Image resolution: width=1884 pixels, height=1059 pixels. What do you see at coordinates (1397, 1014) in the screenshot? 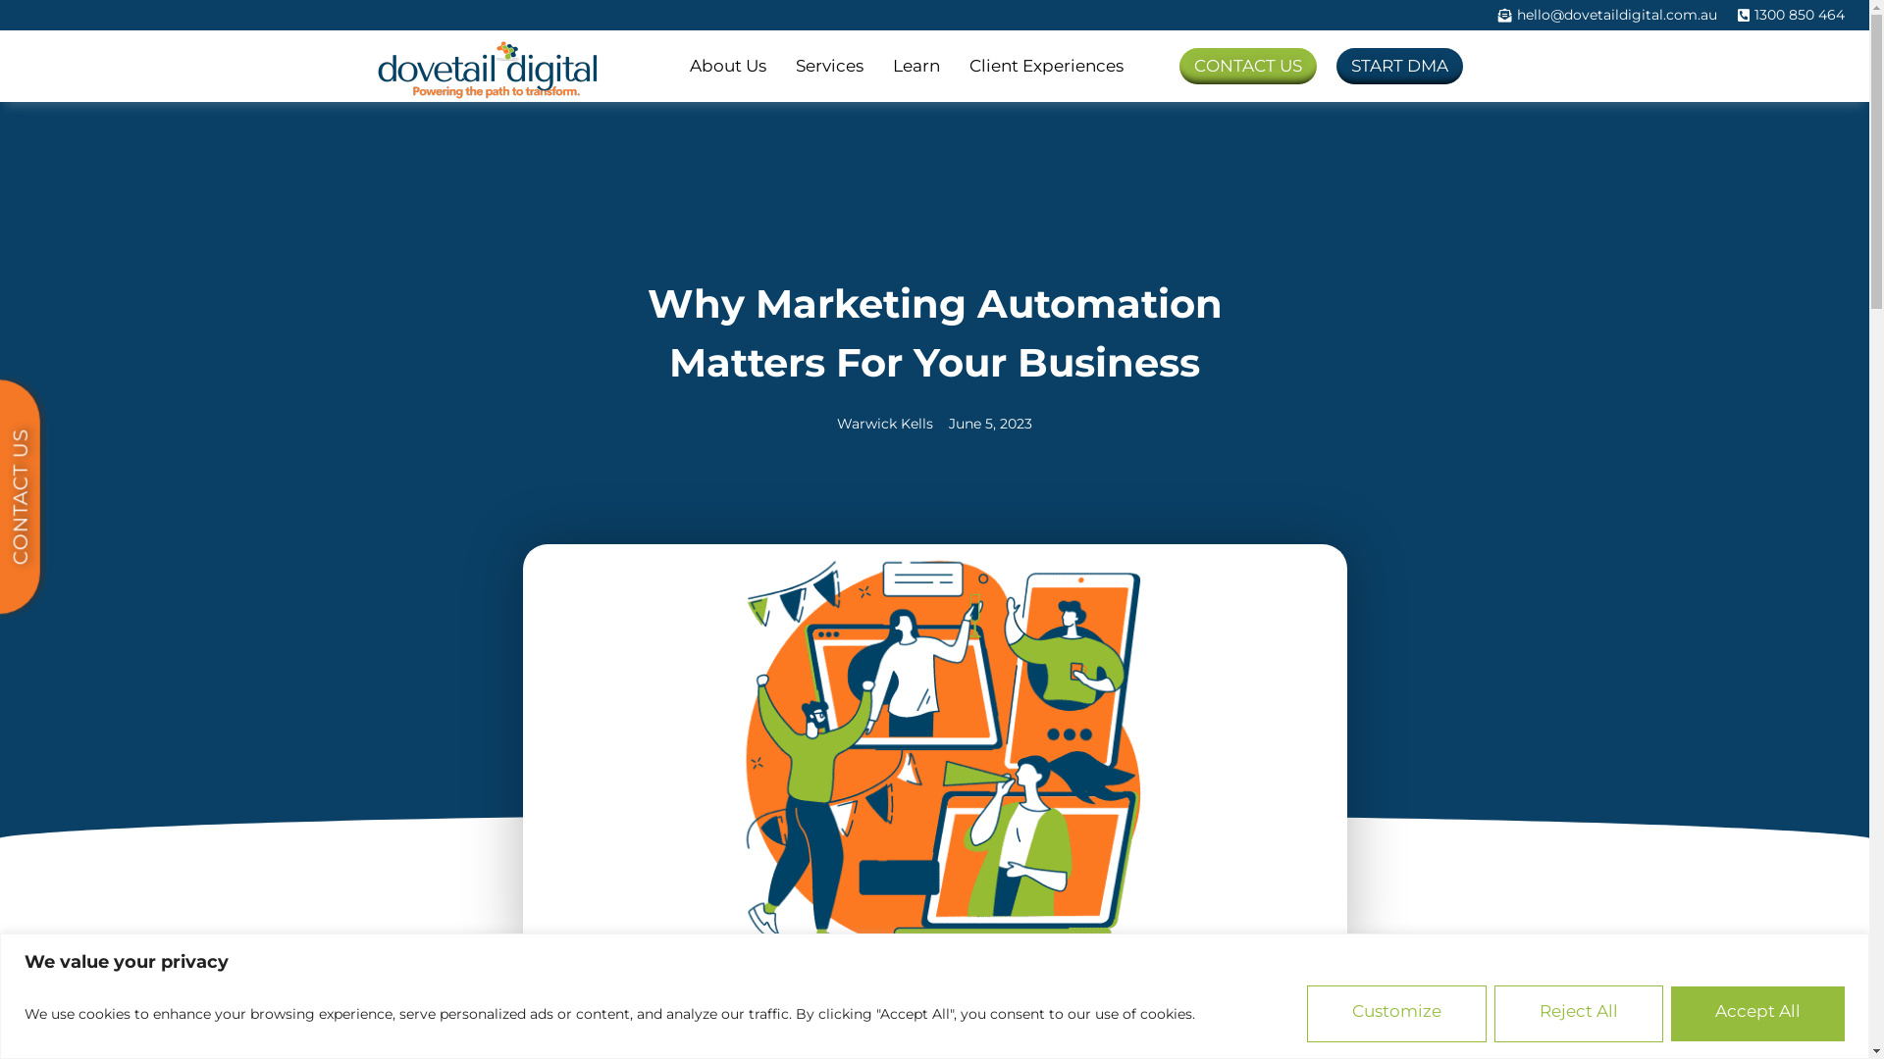
I see `Customize` at bounding box center [1397, 1014].